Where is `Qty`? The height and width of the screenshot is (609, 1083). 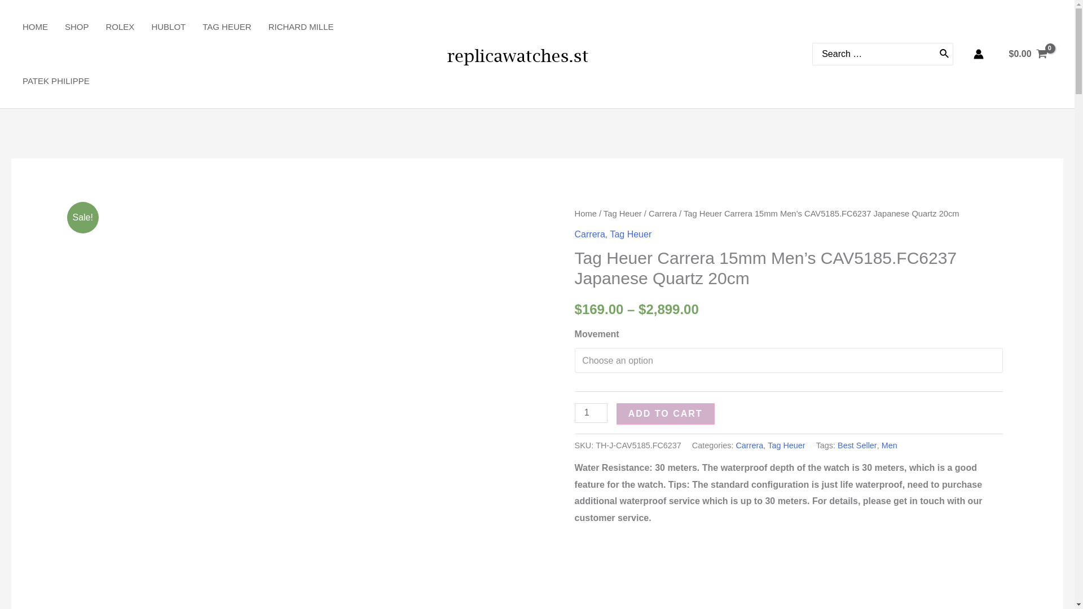 Qty is located at coordinates (591, 413).